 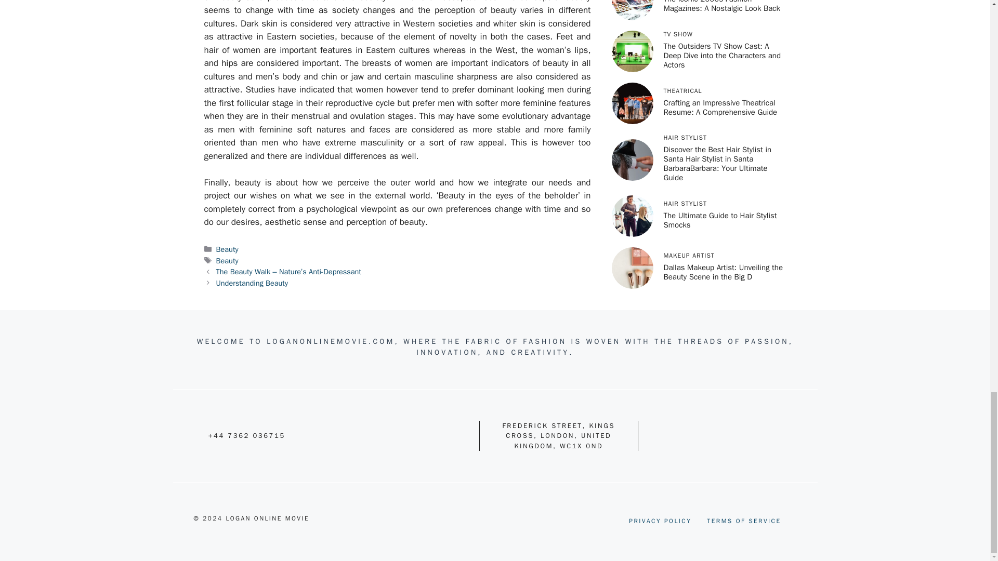 What do you see at coordinates (660, 520) in the screenshot?
I see `PRIVACY POLICY` at bounding box center [660, 520].